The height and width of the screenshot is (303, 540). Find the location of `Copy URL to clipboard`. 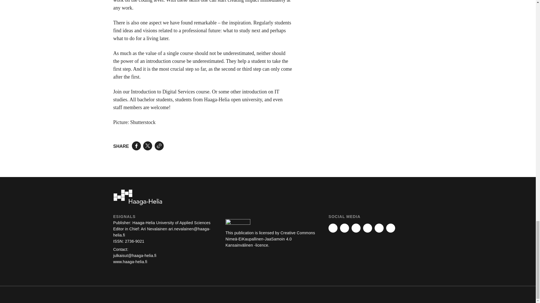

Copy URL to clipboard is located at coordinates (159, 146).